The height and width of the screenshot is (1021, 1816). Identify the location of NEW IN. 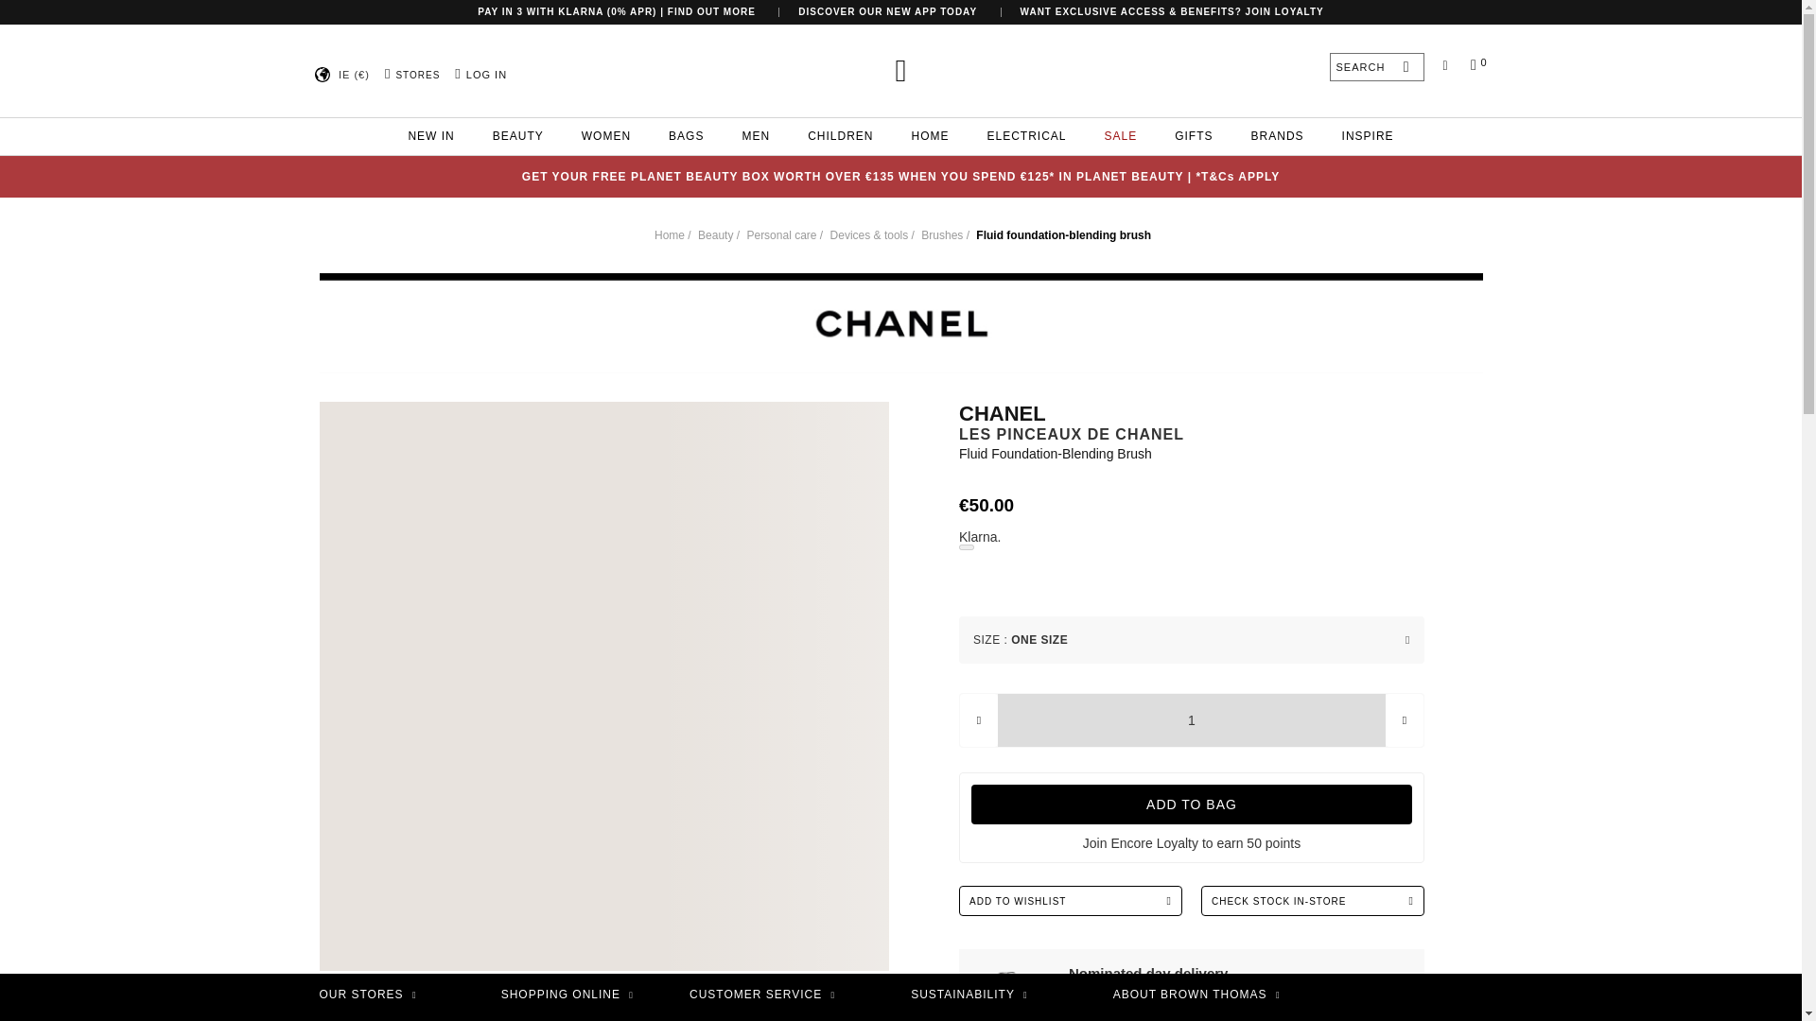
(429, 136).